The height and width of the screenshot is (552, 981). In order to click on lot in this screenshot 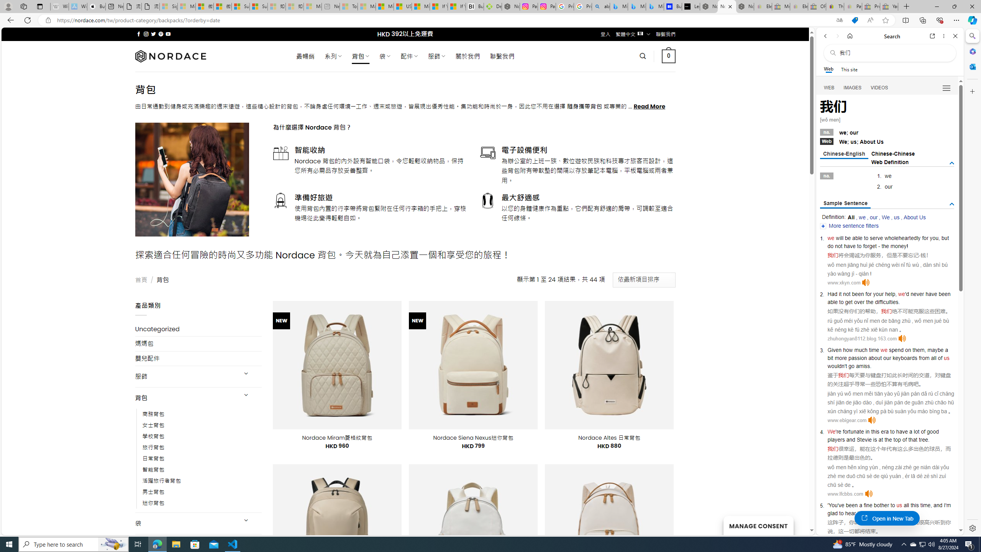, I will do `click(917, 432)`.